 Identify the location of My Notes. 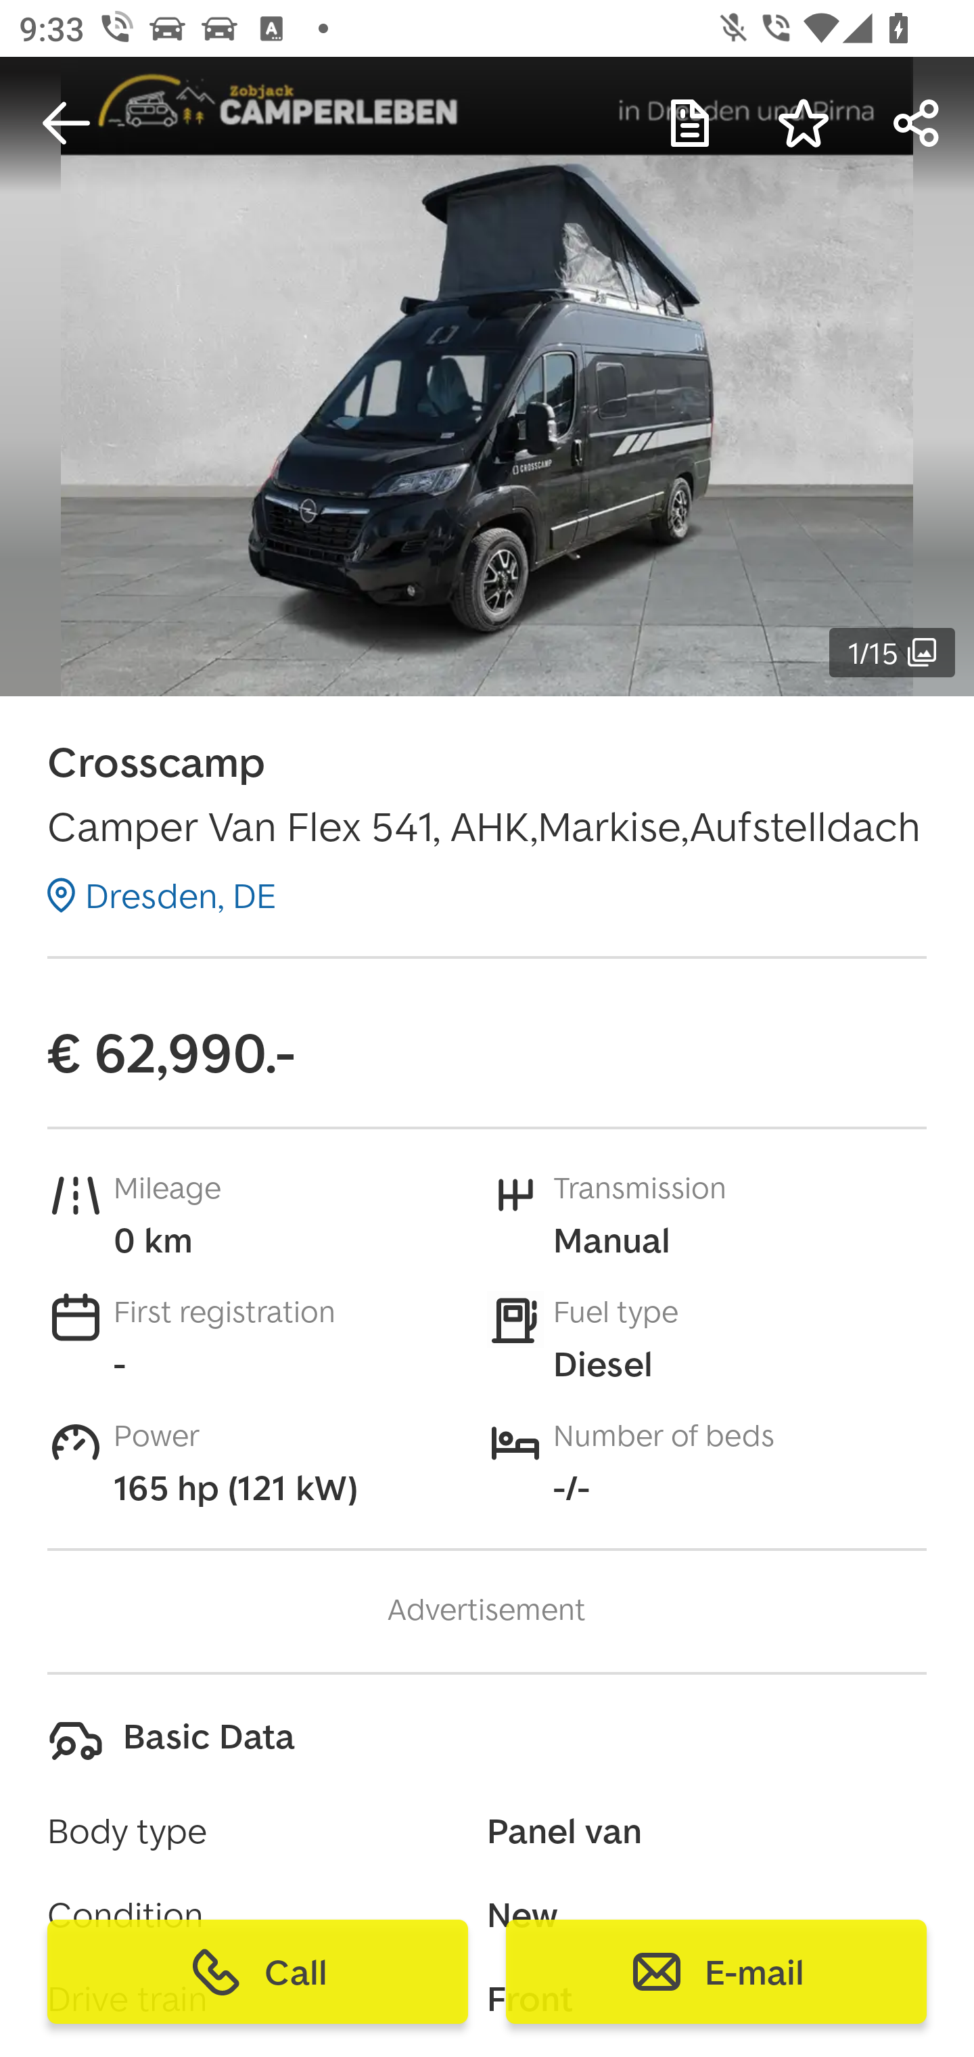
(690, 123).